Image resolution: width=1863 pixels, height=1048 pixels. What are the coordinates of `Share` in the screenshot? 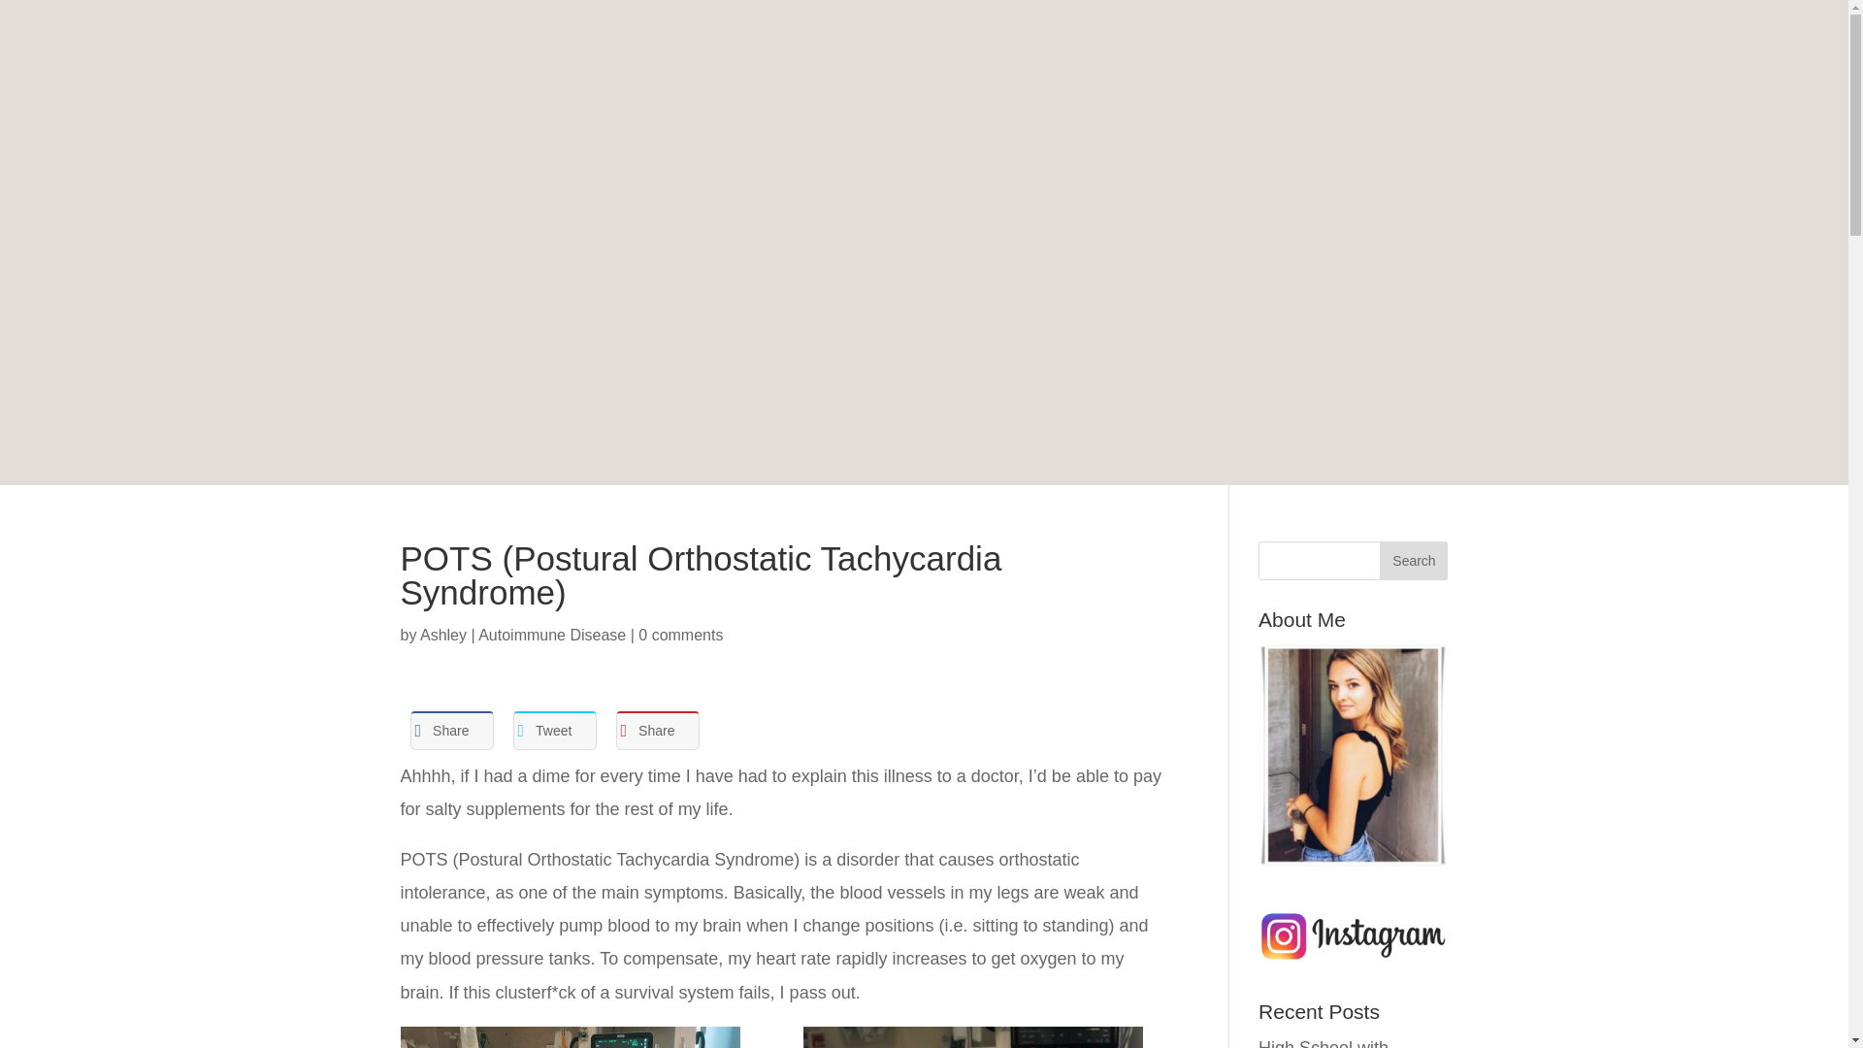 It's located at (656, 730).